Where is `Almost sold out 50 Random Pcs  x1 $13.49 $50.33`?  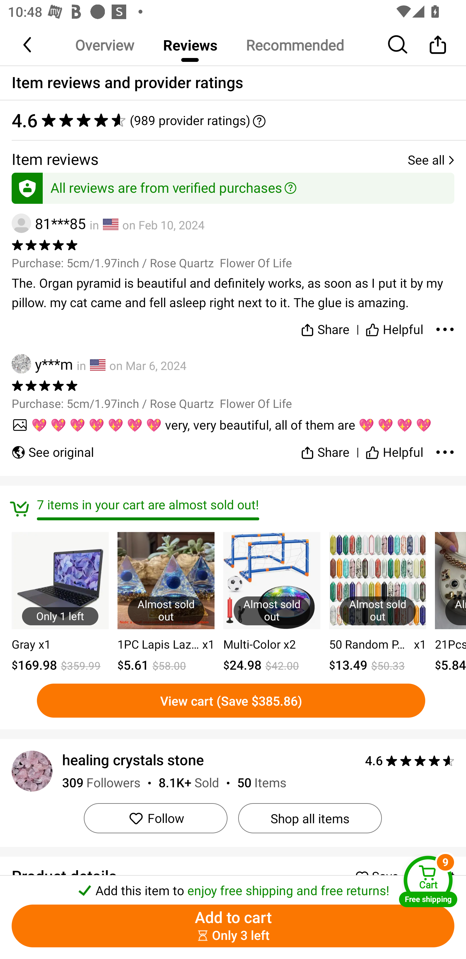 Almost sold out 50 Random Pcs  x1 $13.49 $50.33 is located at coordinates (377, 603).